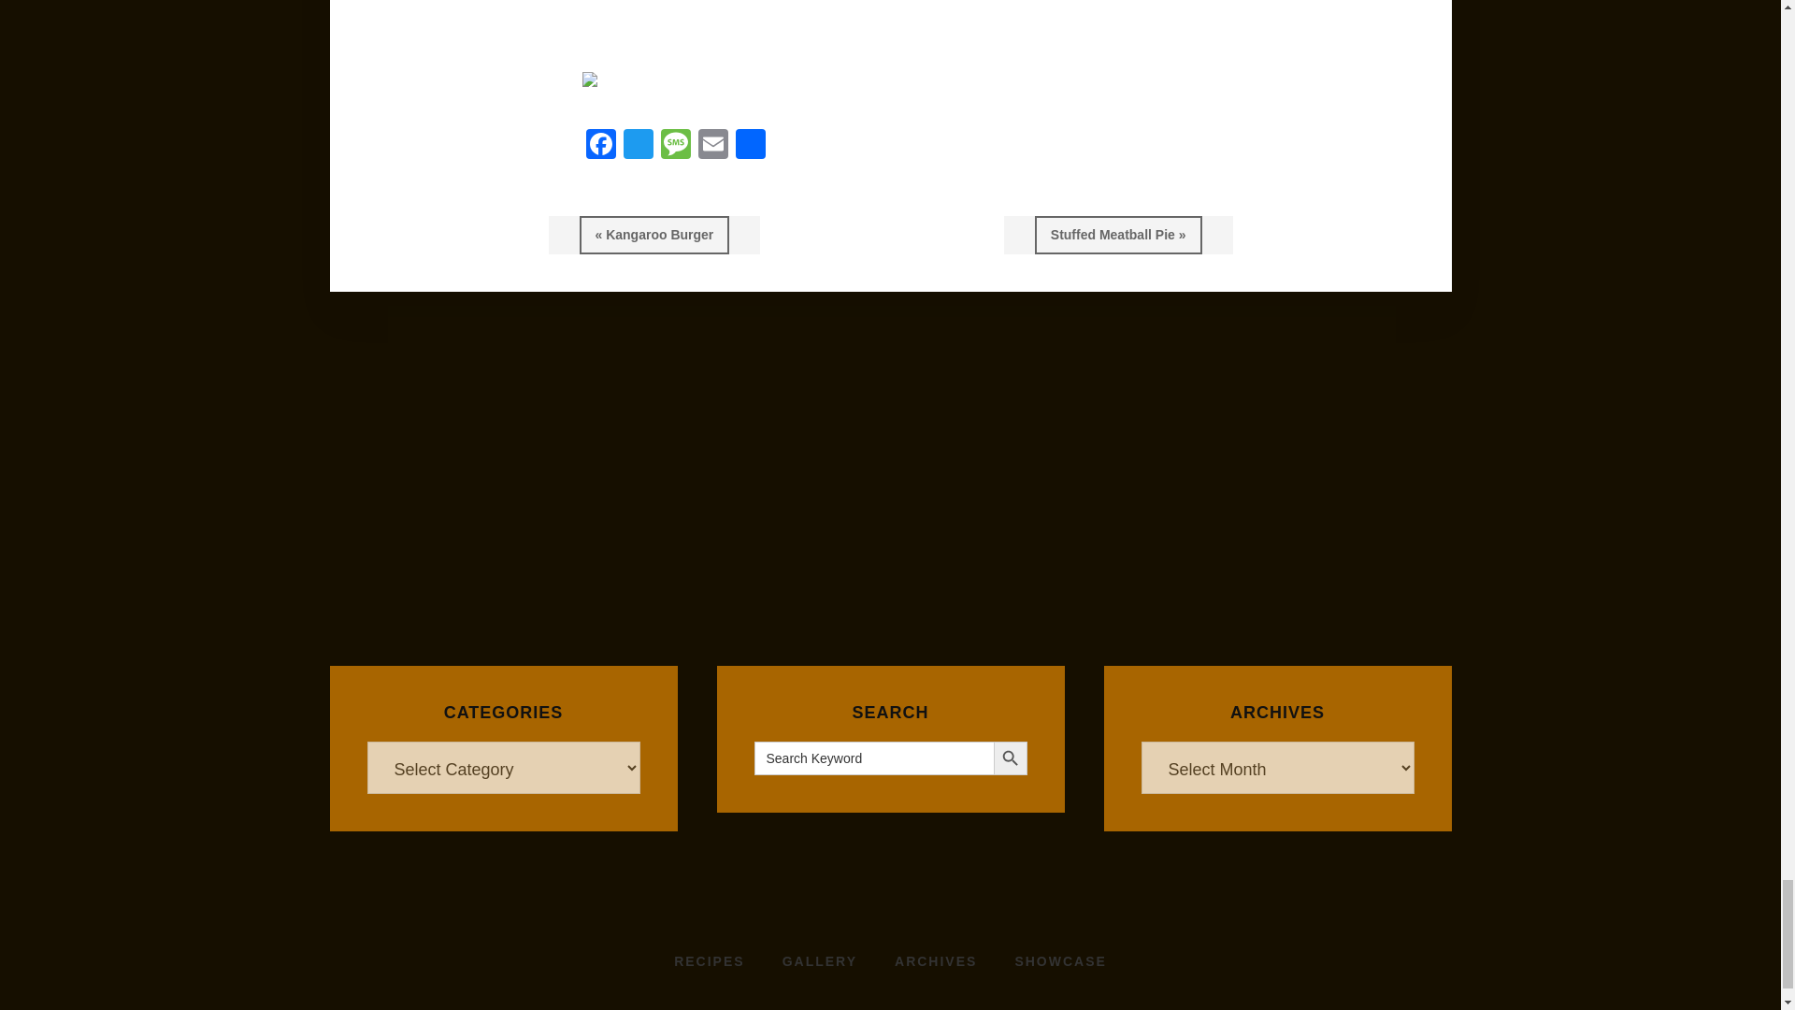  What do you see at coordinates (638, 146) in the screenshot?
I see `Twitter` at bounding box center [638, 146].